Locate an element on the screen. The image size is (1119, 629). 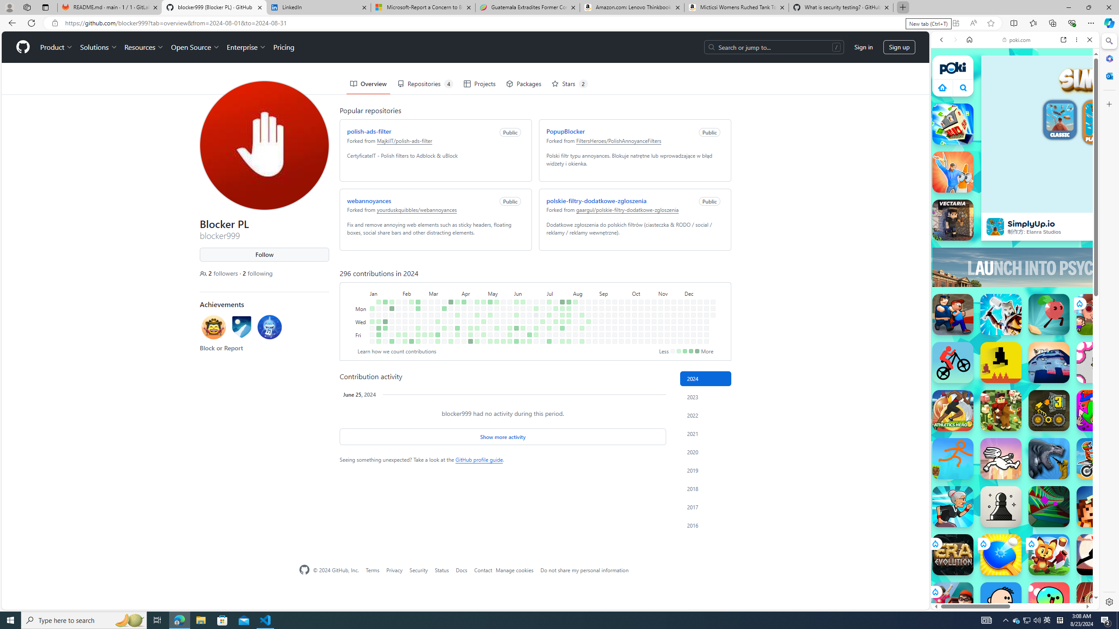
Block or Report is located at coordinates (221, 348).